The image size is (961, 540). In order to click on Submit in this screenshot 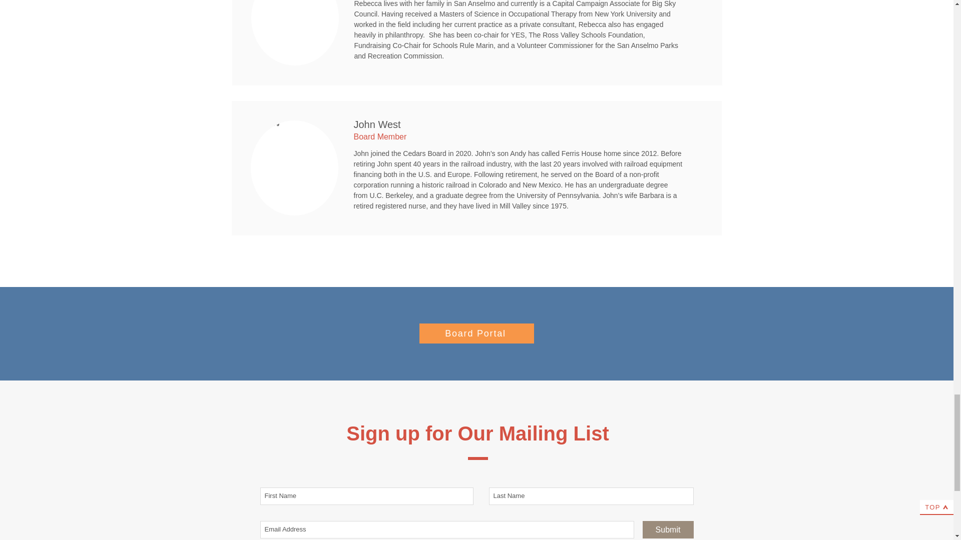, I will do `click(668, 529)`.